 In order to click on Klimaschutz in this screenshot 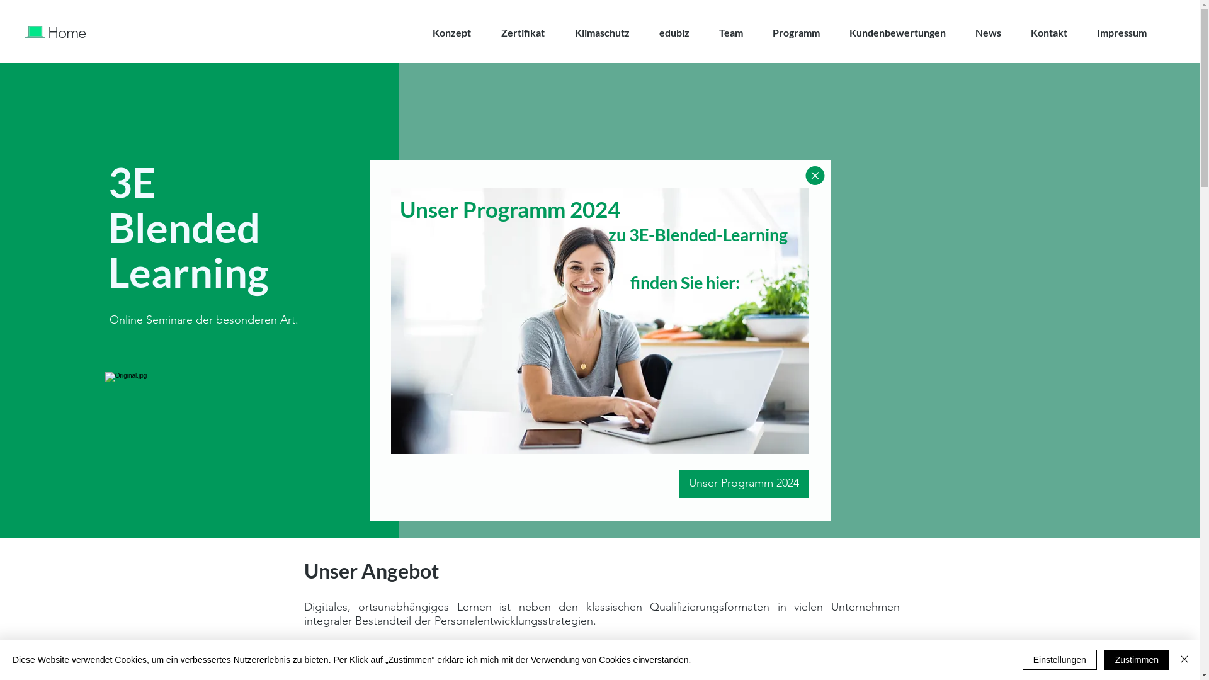, I will do `click(602, 33)`.